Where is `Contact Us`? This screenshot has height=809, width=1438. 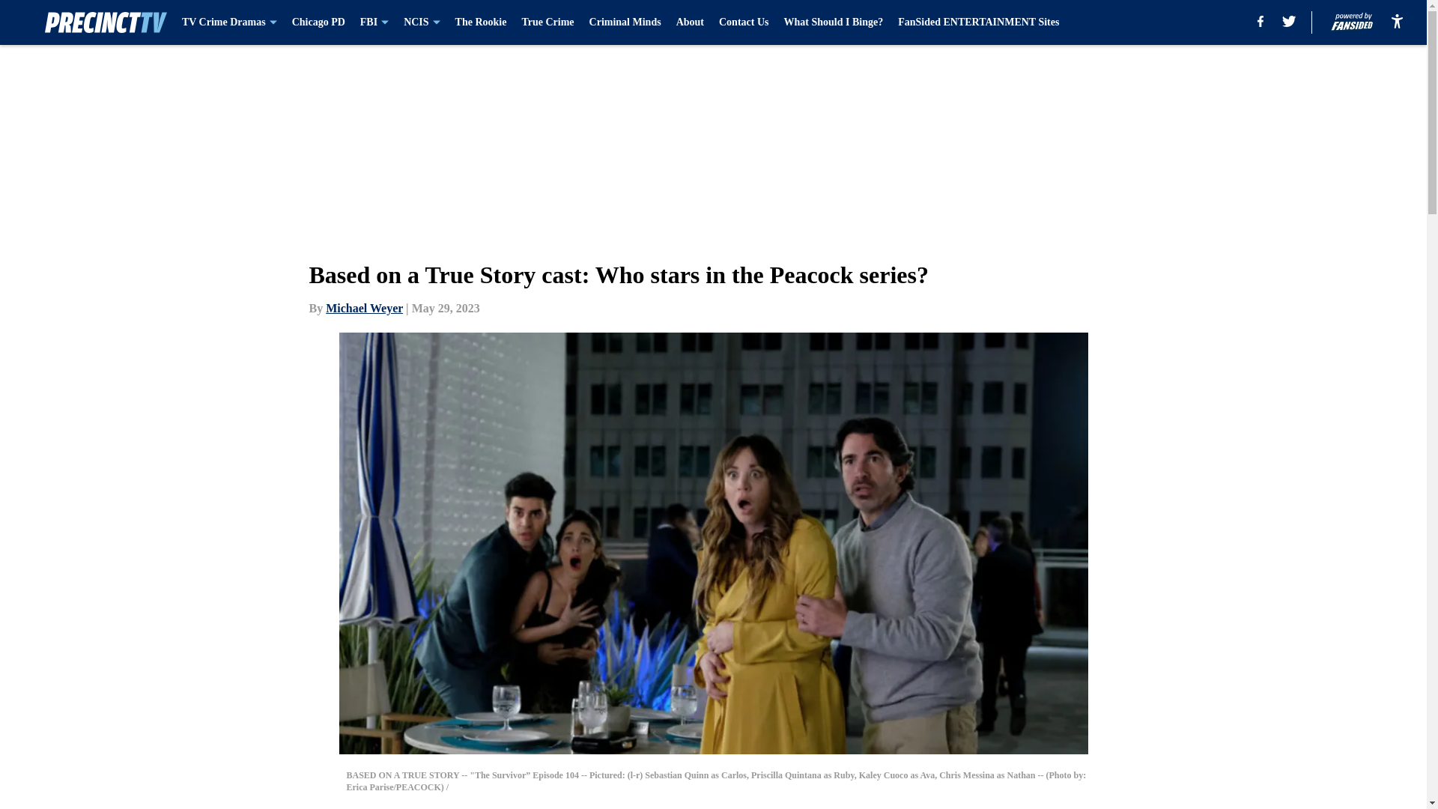
Contact Us is located at coordinates (744, 22).